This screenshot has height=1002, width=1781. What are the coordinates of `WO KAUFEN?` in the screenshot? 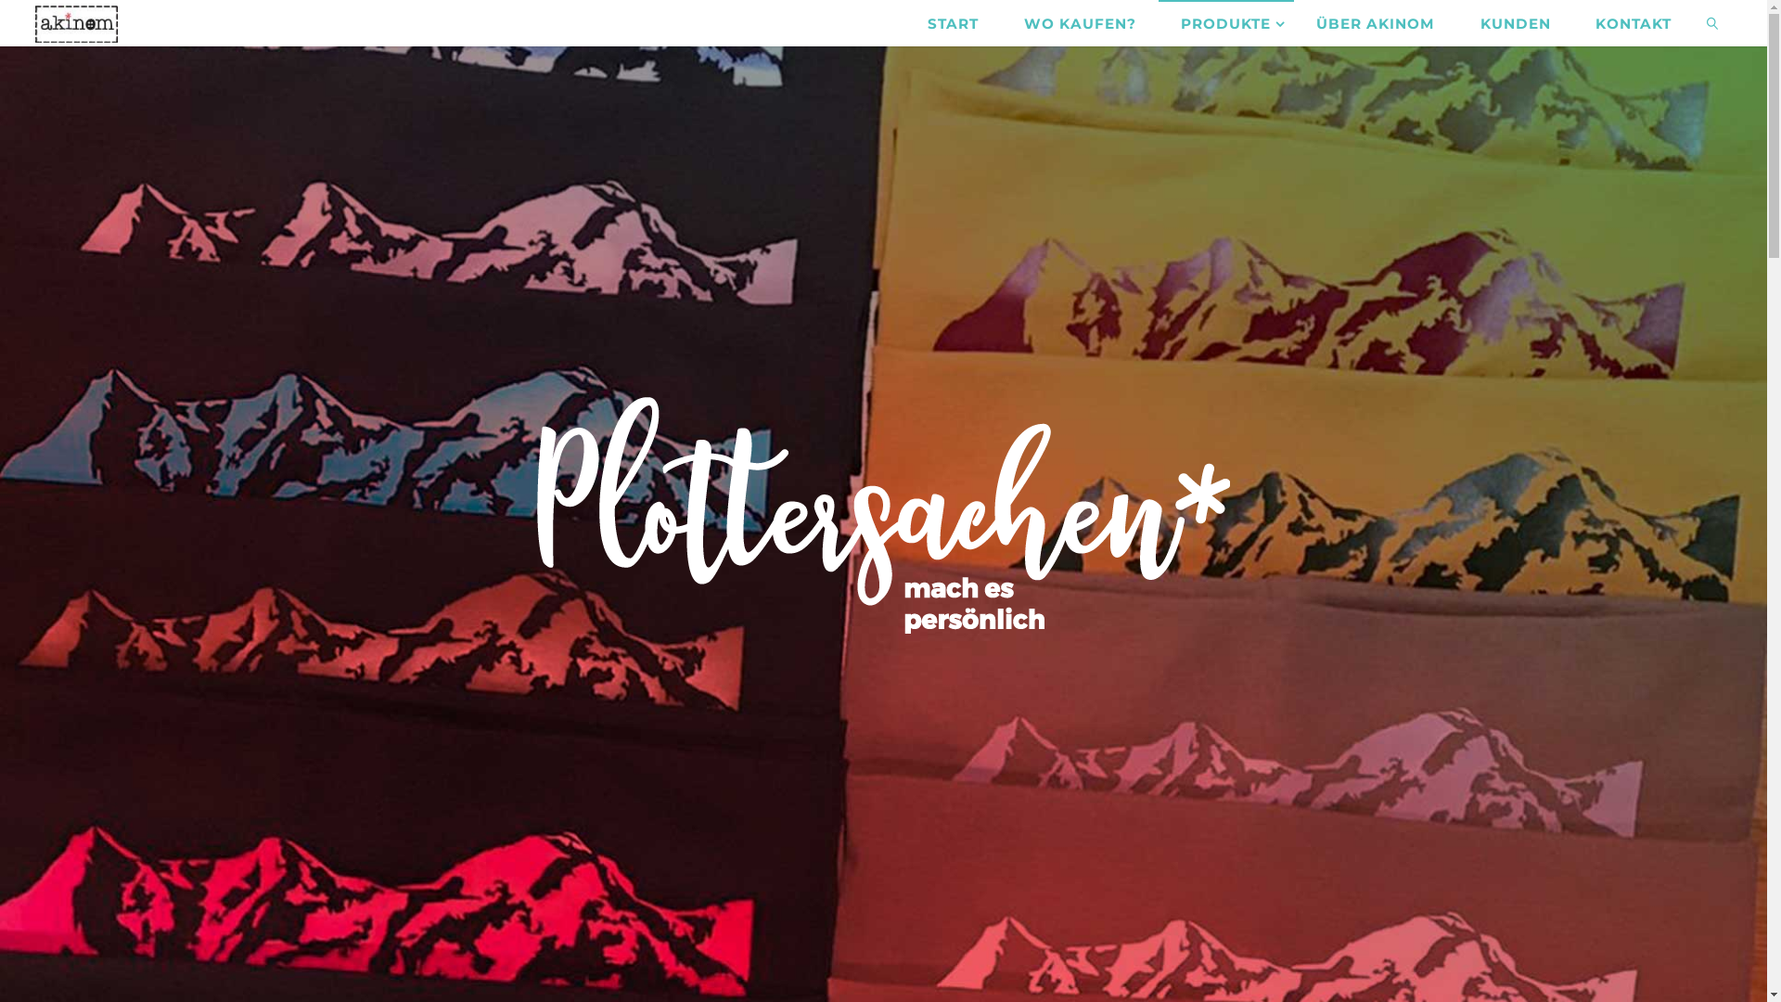 It's located at (1080, 23).